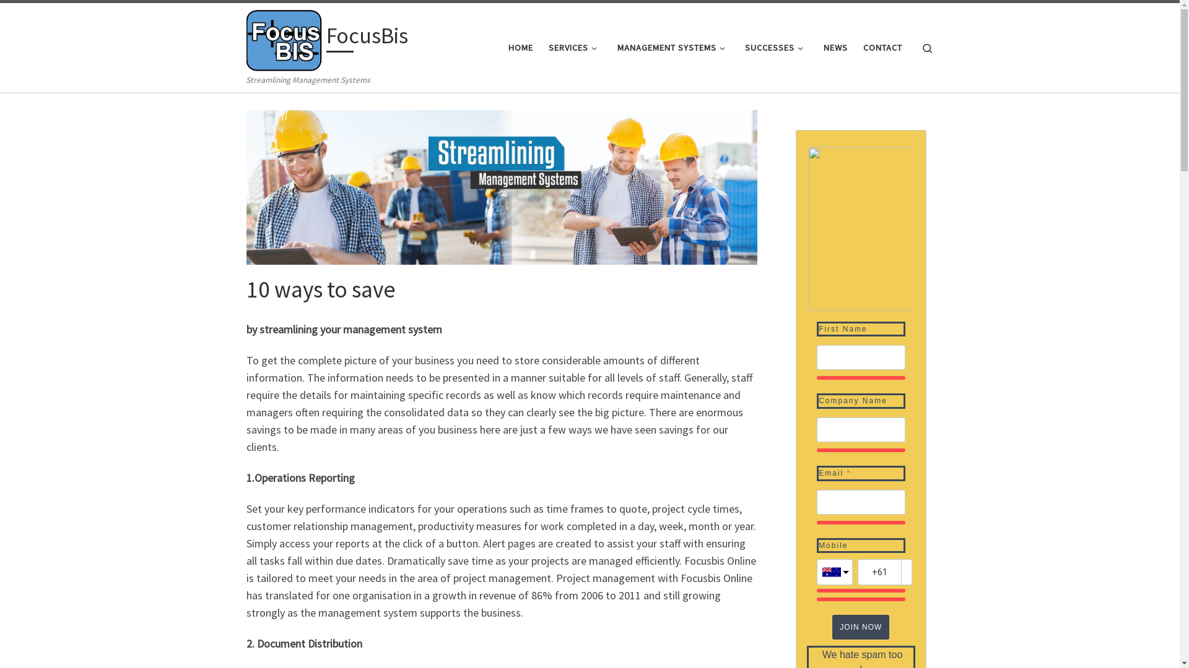  I want to click on Search, so click(928, 47).